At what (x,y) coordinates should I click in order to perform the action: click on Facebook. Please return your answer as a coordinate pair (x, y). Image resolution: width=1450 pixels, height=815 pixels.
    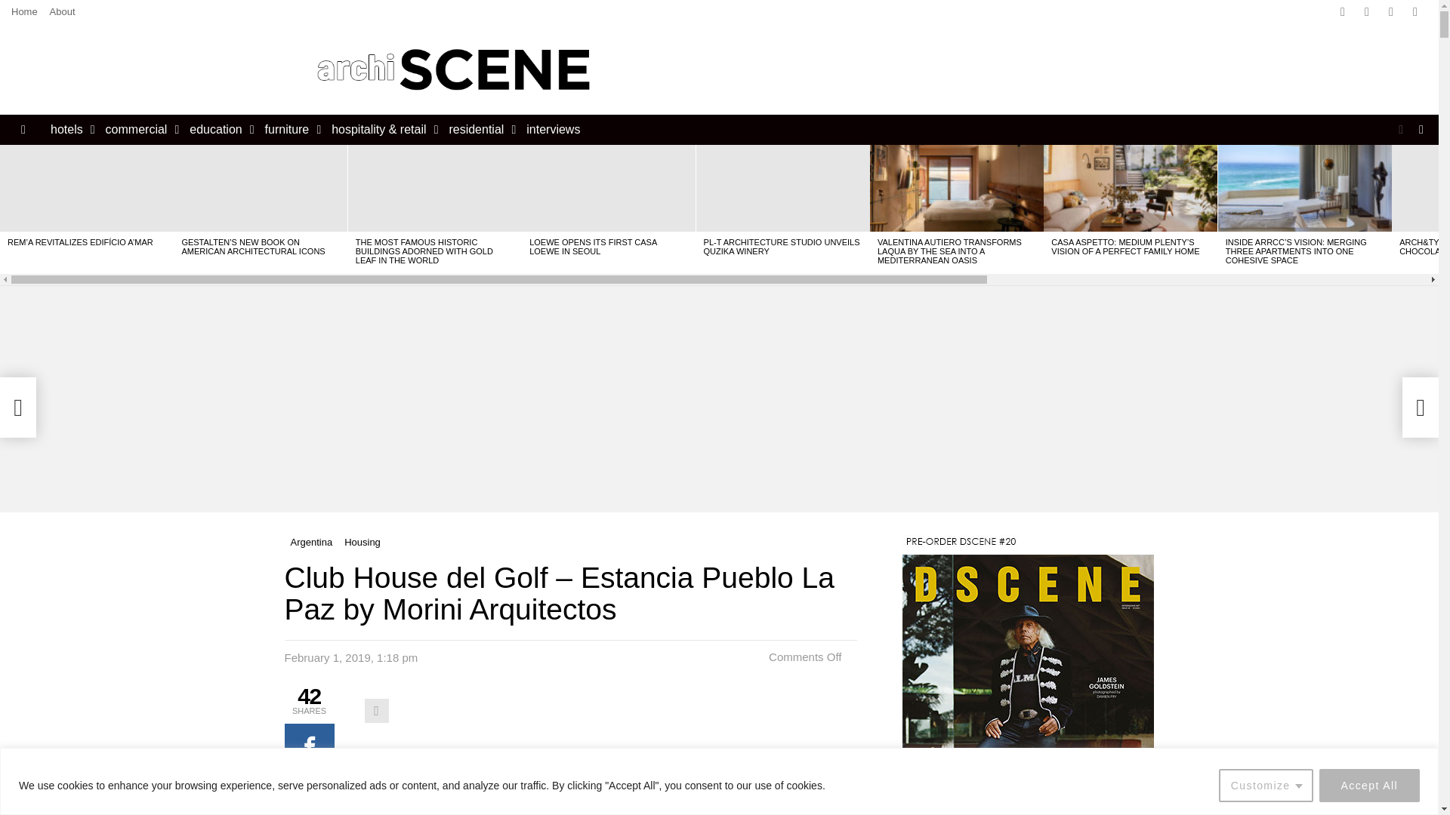
    Looking at the image, I should click on (1343, 12).